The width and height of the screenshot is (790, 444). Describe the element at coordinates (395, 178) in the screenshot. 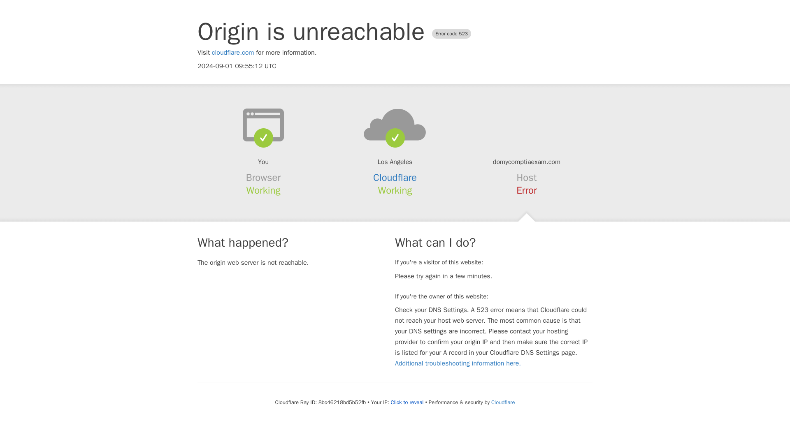

I see `Cloudflare` at that location.